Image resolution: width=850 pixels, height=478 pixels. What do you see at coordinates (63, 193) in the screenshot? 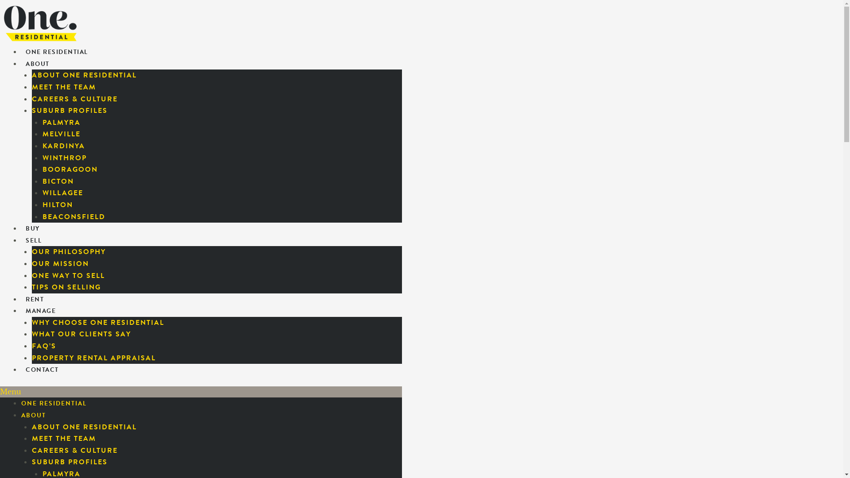
I see `WILLAGEE` at bounding box center [63, 193].